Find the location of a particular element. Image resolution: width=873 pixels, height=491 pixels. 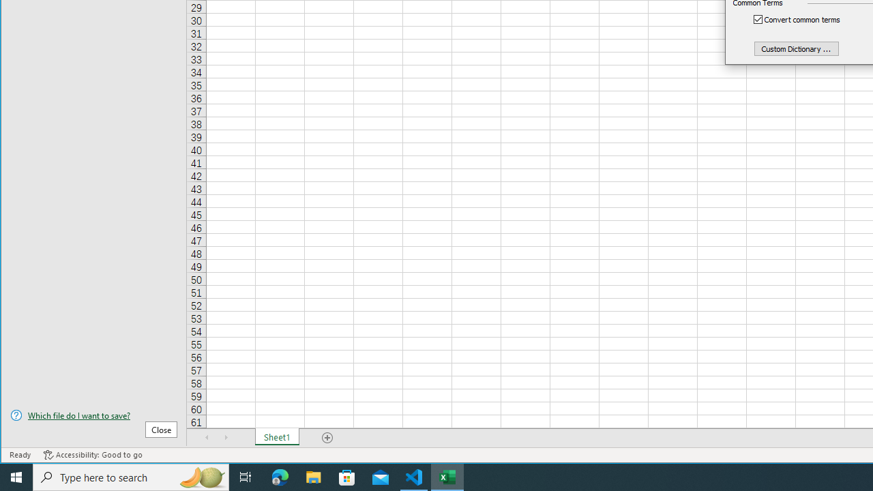

Task View is located at coordinates (246, 477).